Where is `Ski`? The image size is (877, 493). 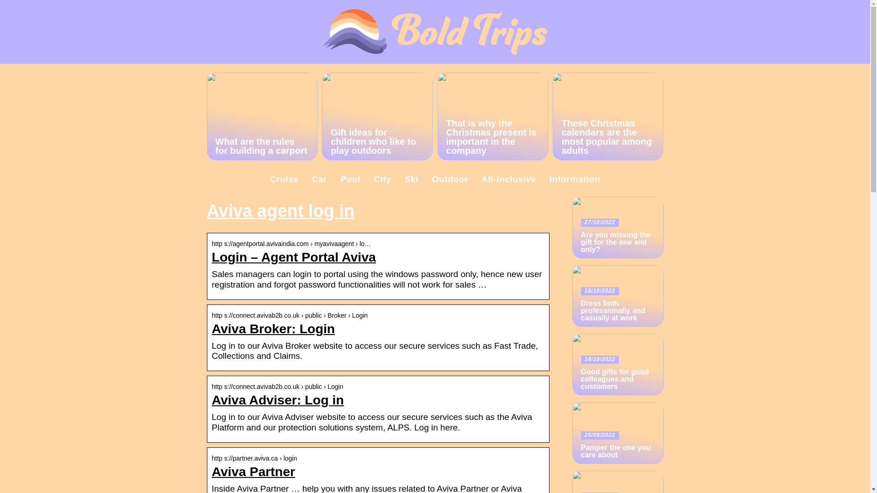
Ski is located at coordinates (411, 179).